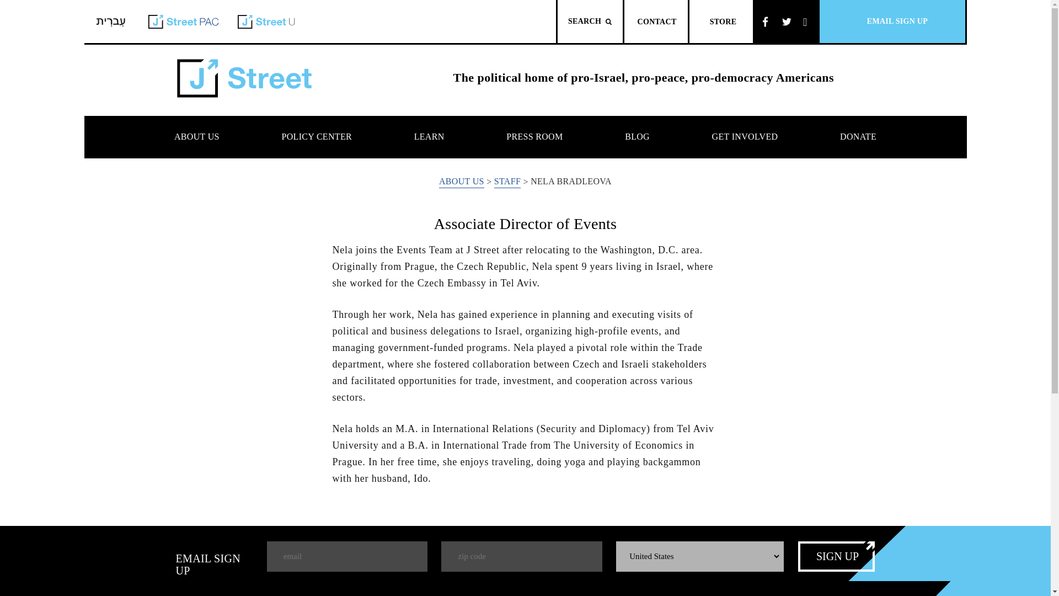  What do you see at coordinates (507, 182) in the screenshot?
I see `Go to Staff.` at bounding box center [507, 182].